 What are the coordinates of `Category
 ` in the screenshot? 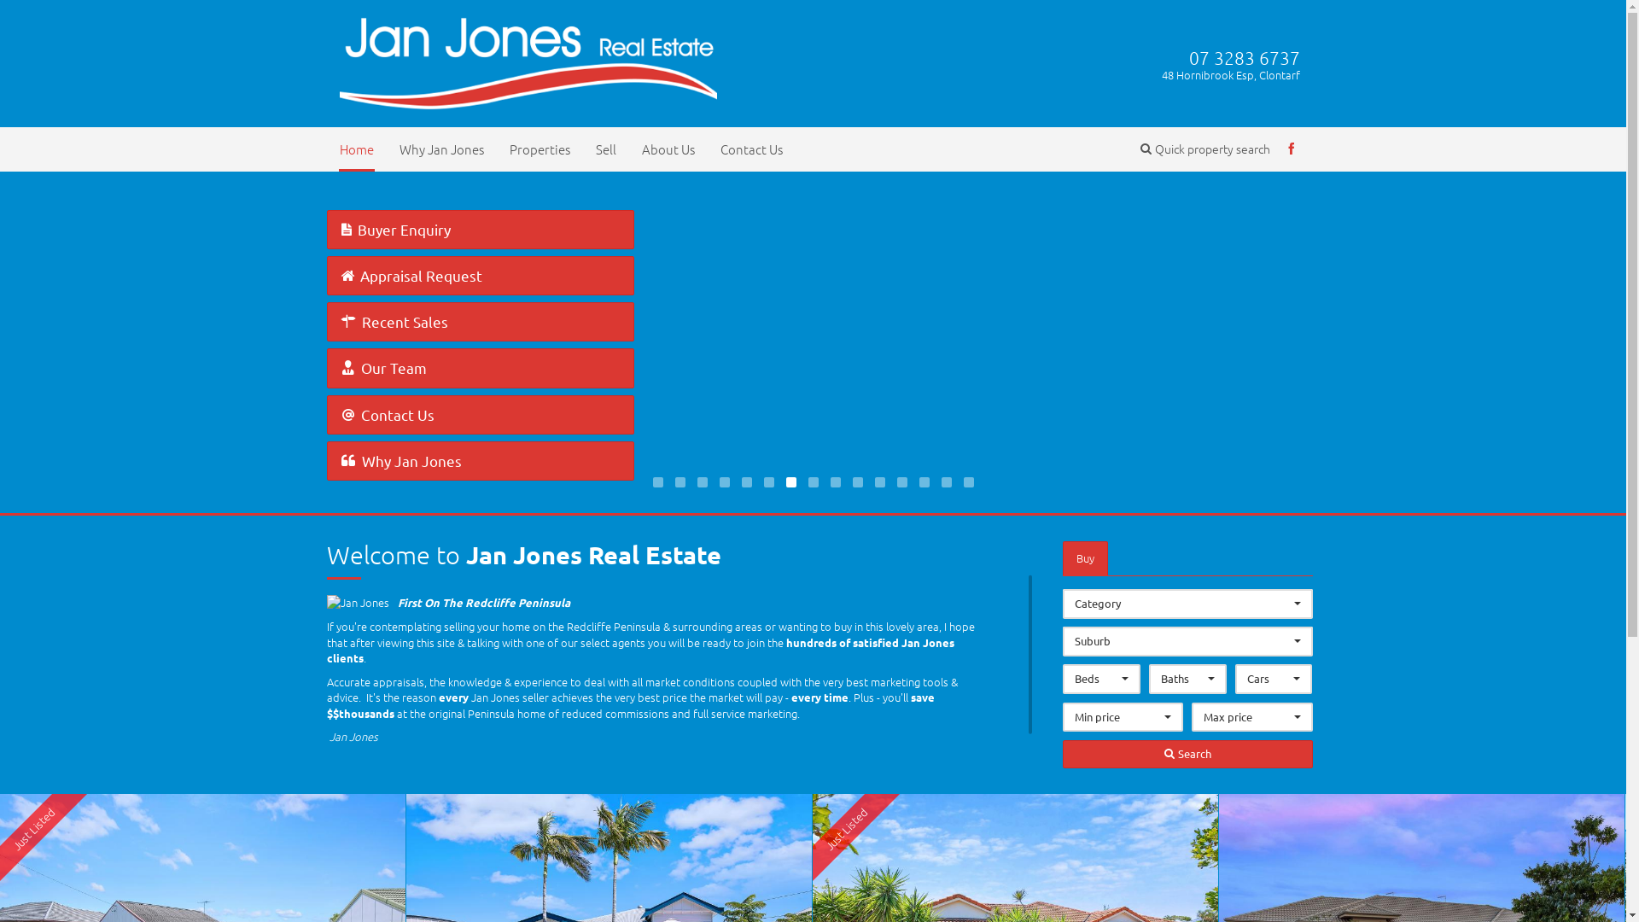 It's located at (1188, 604).